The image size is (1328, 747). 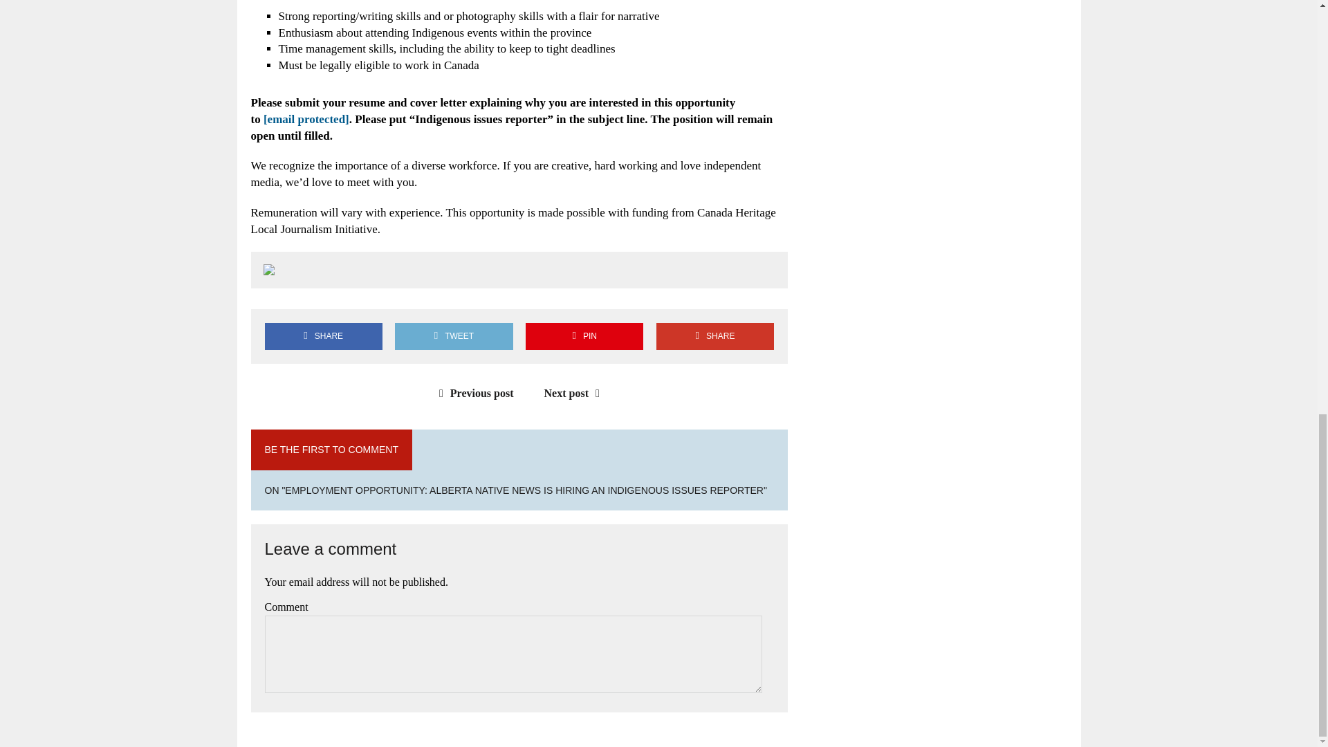 What do you see at coordinates (323, 336) in the screenshot?
I see `Share on Facebook` at bounding box center [323, 336].